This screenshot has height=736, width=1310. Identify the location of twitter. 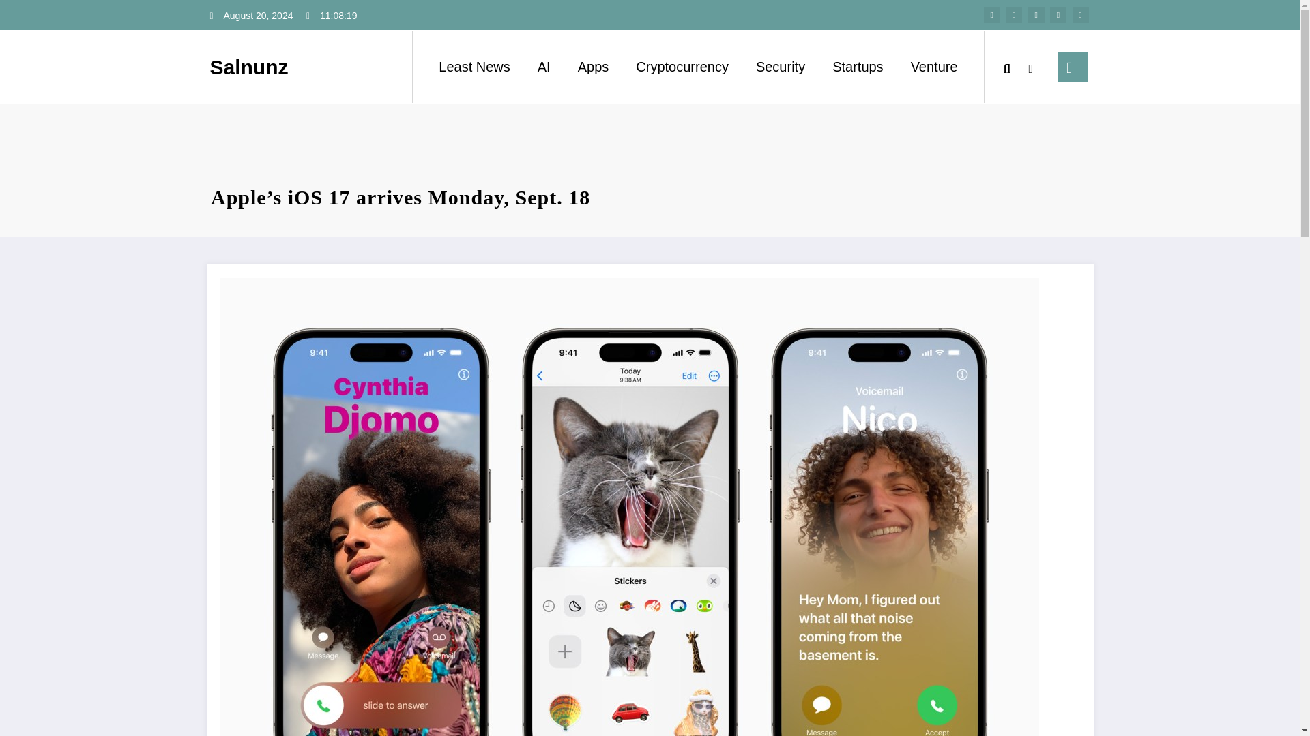
(1014, 14).